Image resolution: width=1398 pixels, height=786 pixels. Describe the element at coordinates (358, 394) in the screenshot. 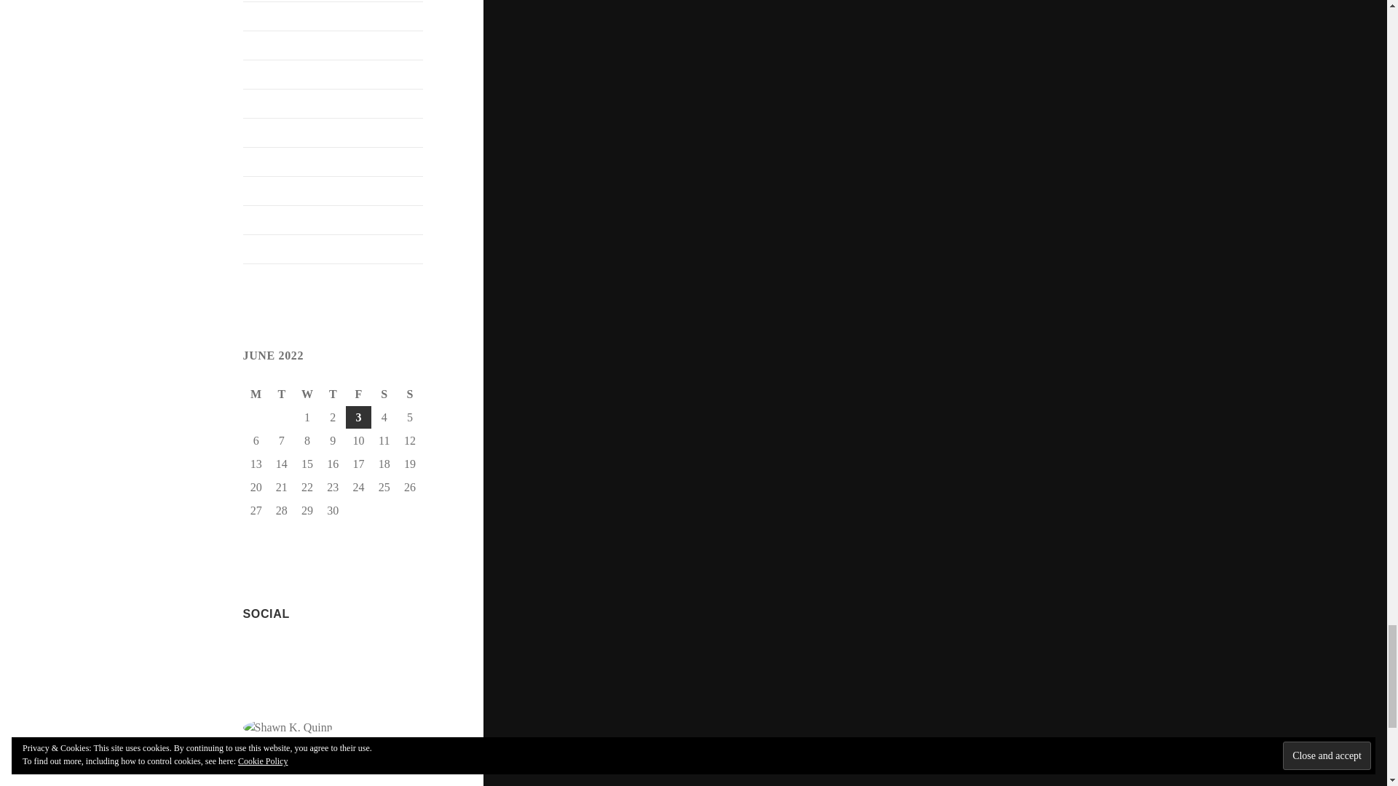

I see `Friday` at that location.